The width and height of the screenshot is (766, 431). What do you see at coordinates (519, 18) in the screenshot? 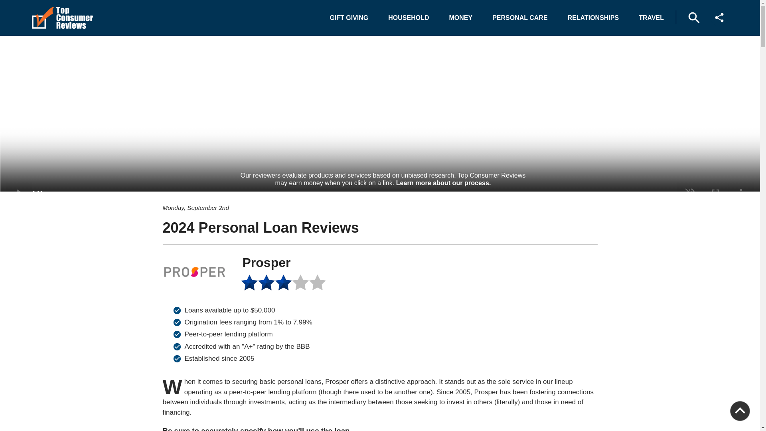
I see `PERSONAL CARE` at bounding box center [519, 18].